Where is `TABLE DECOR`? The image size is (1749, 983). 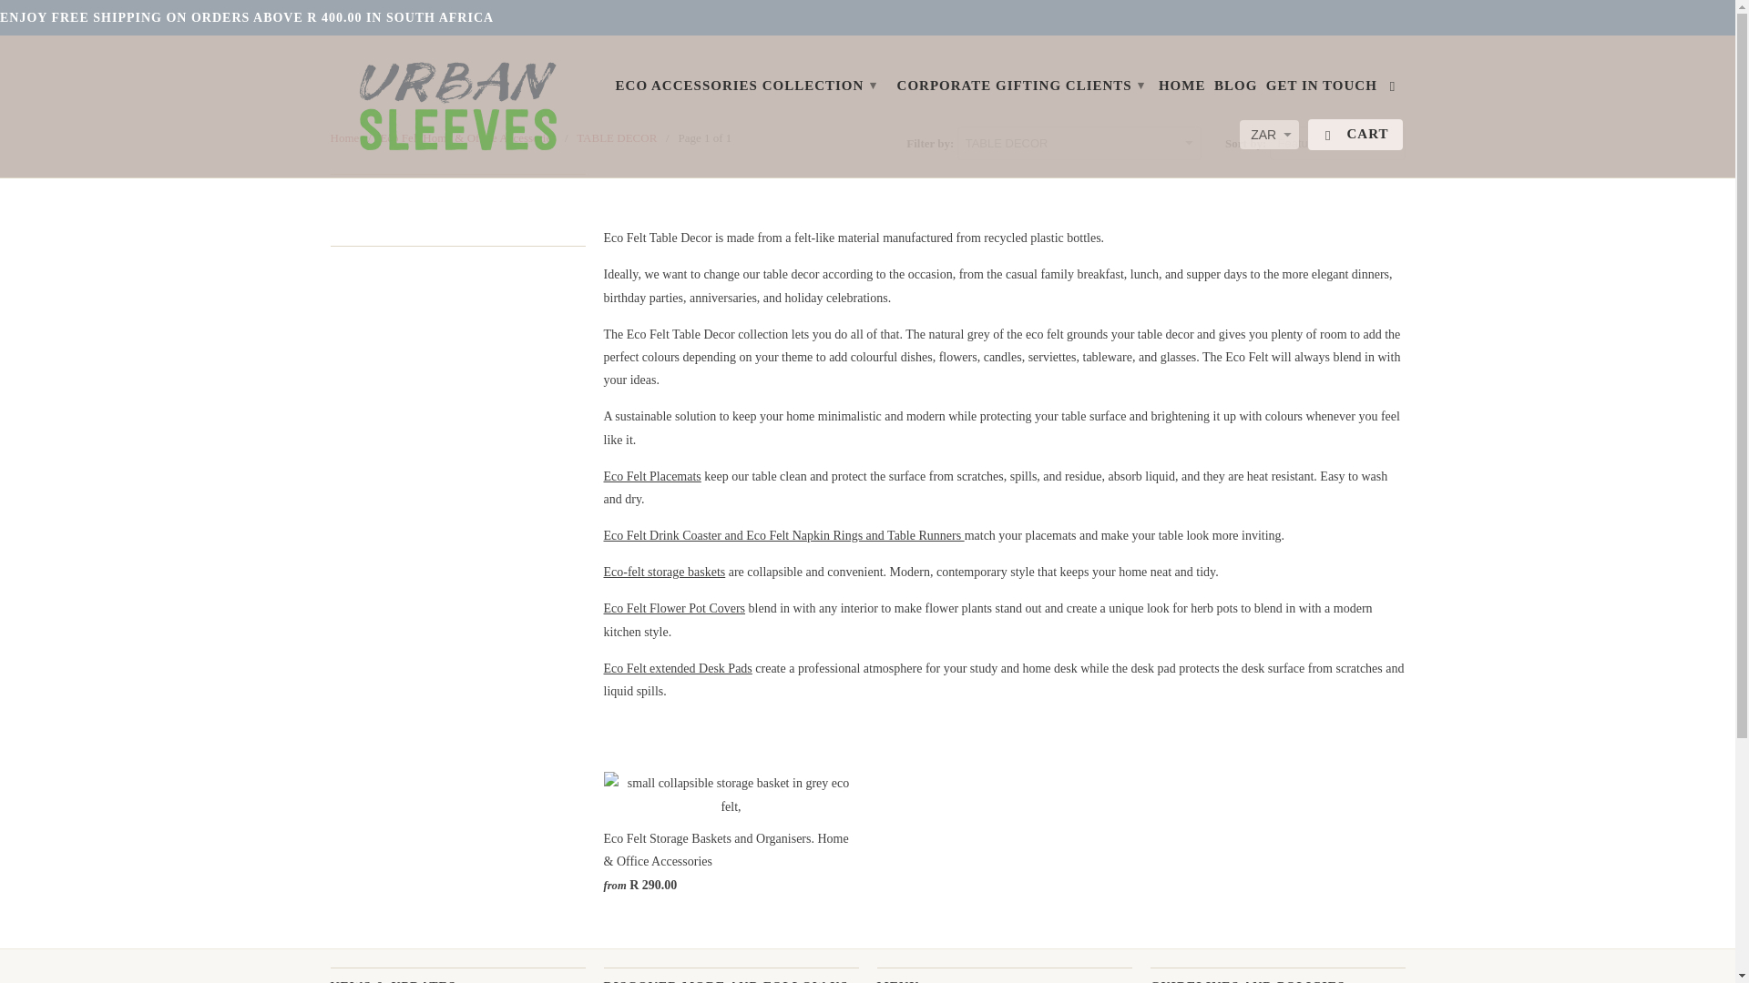
TABLE DECOR is located at coordinates (617, 137).